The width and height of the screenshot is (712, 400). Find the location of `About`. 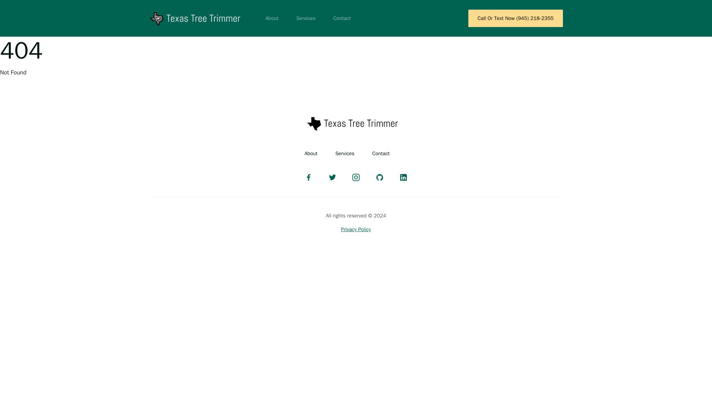

About is located at coordinates (311, 153).